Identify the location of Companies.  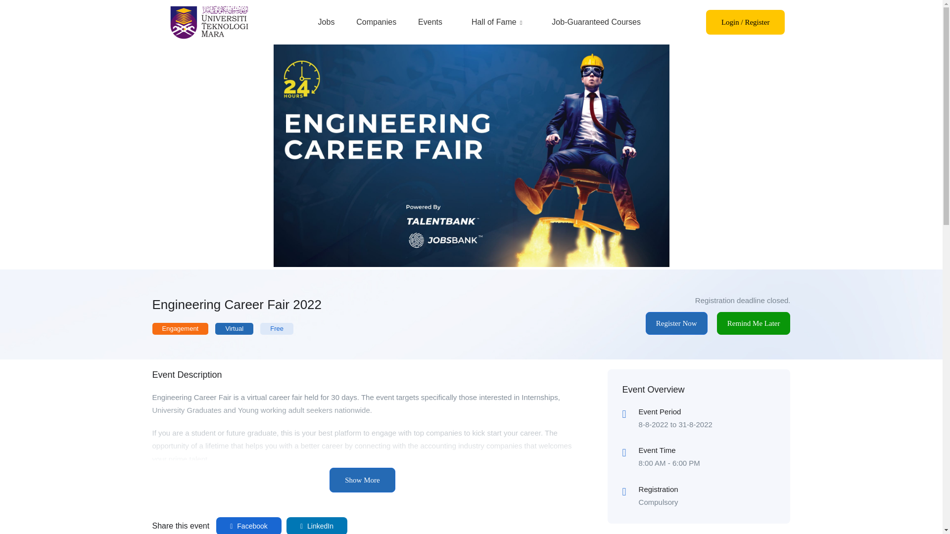
(376, 22).